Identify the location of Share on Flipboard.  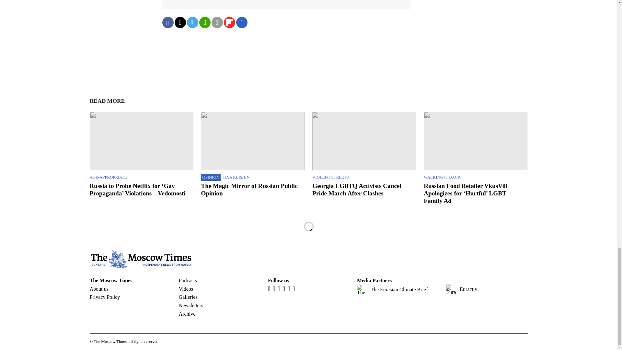
(229, 22).